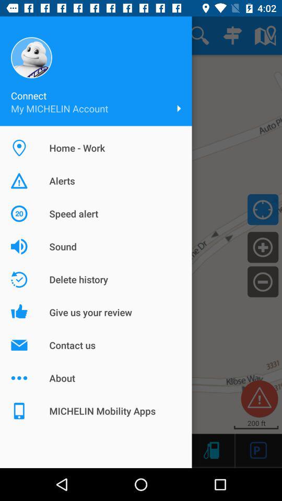 The image size is (282, 501). Describe the element at coordinates (211, 450) in the screenshot. I see `telephone` at that location.